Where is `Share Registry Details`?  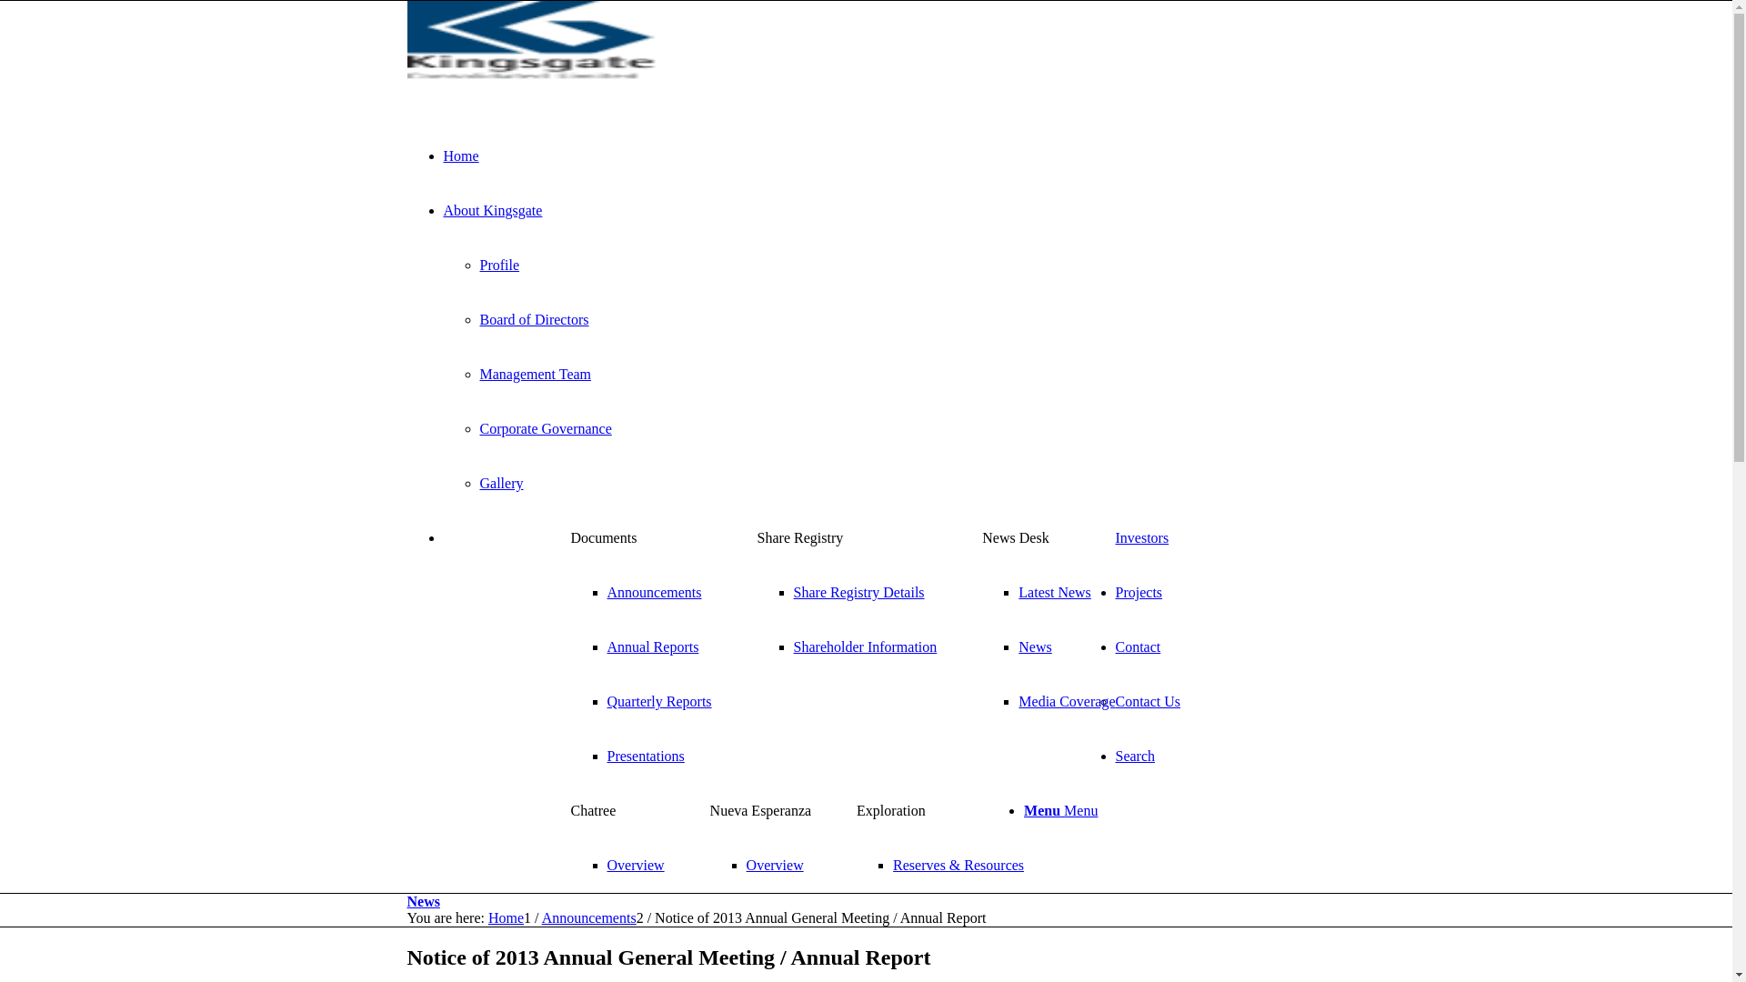
Share Registry Details is located at coordinates (859, 593).